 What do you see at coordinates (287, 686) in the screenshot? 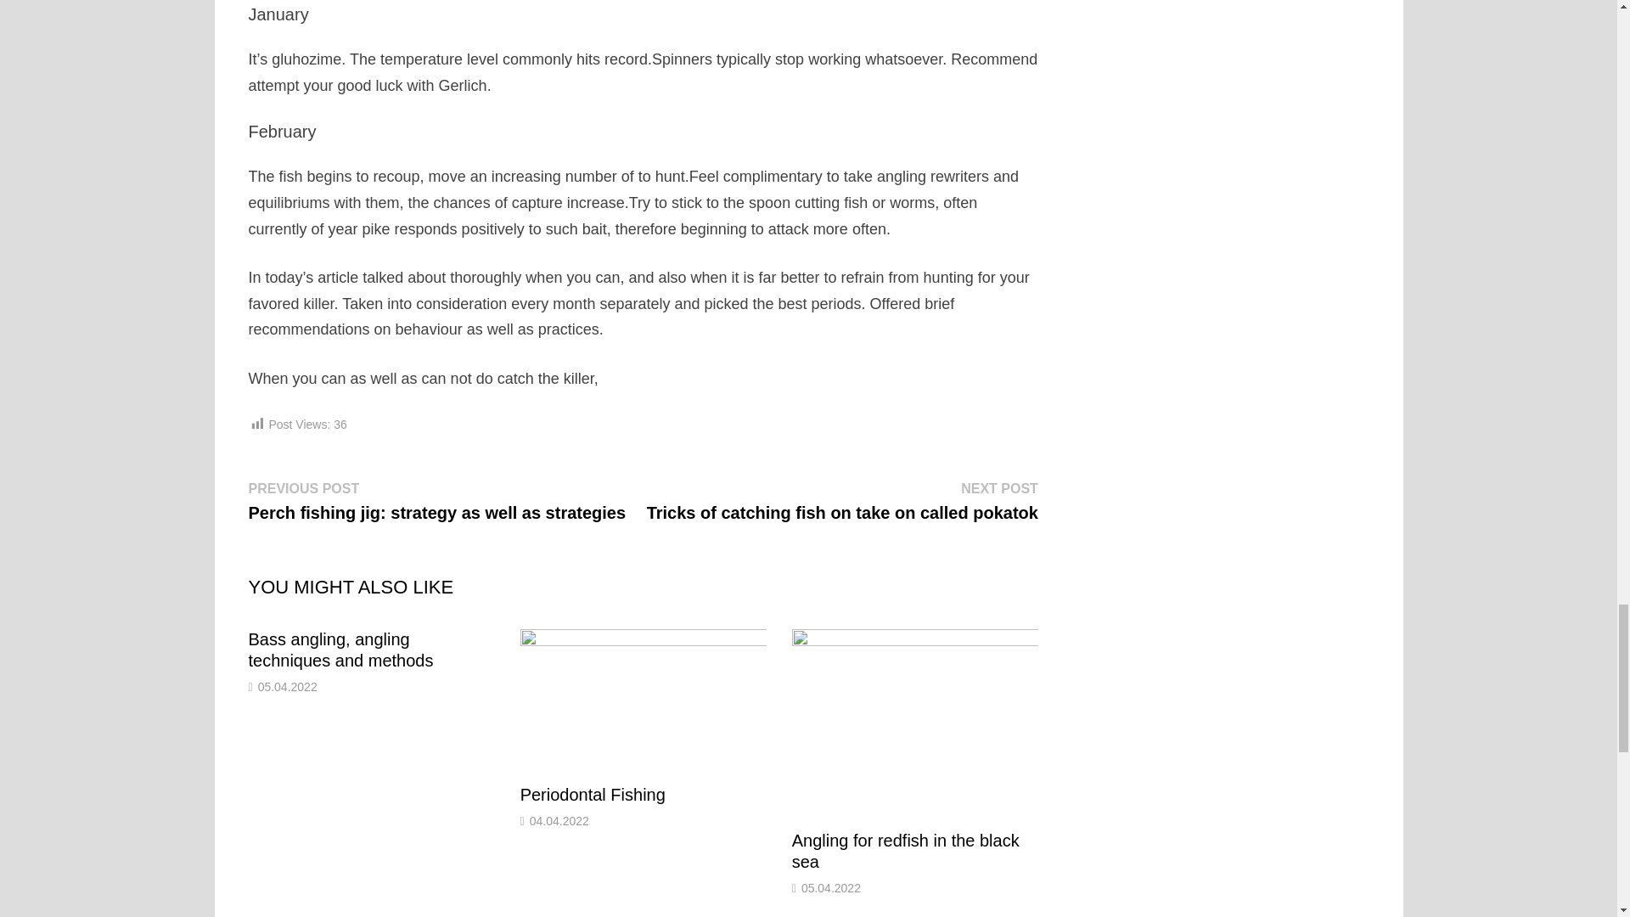
I see `05.04.2022` at bounding box center [287, 686].